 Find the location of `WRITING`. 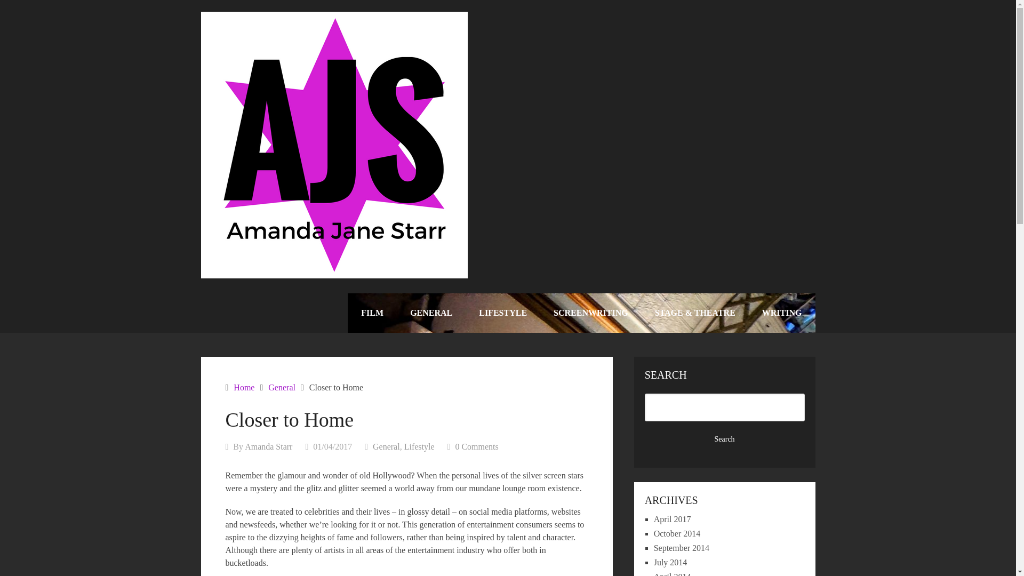

WRITING is located at coordinates (782, 313).